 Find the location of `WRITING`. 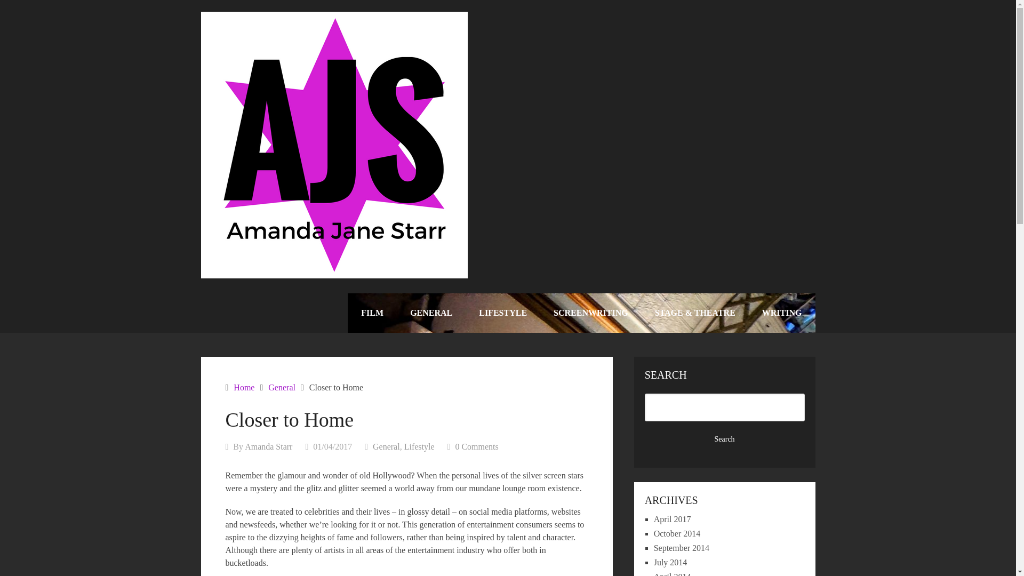

WRITING is located at coordinates (782, 313).